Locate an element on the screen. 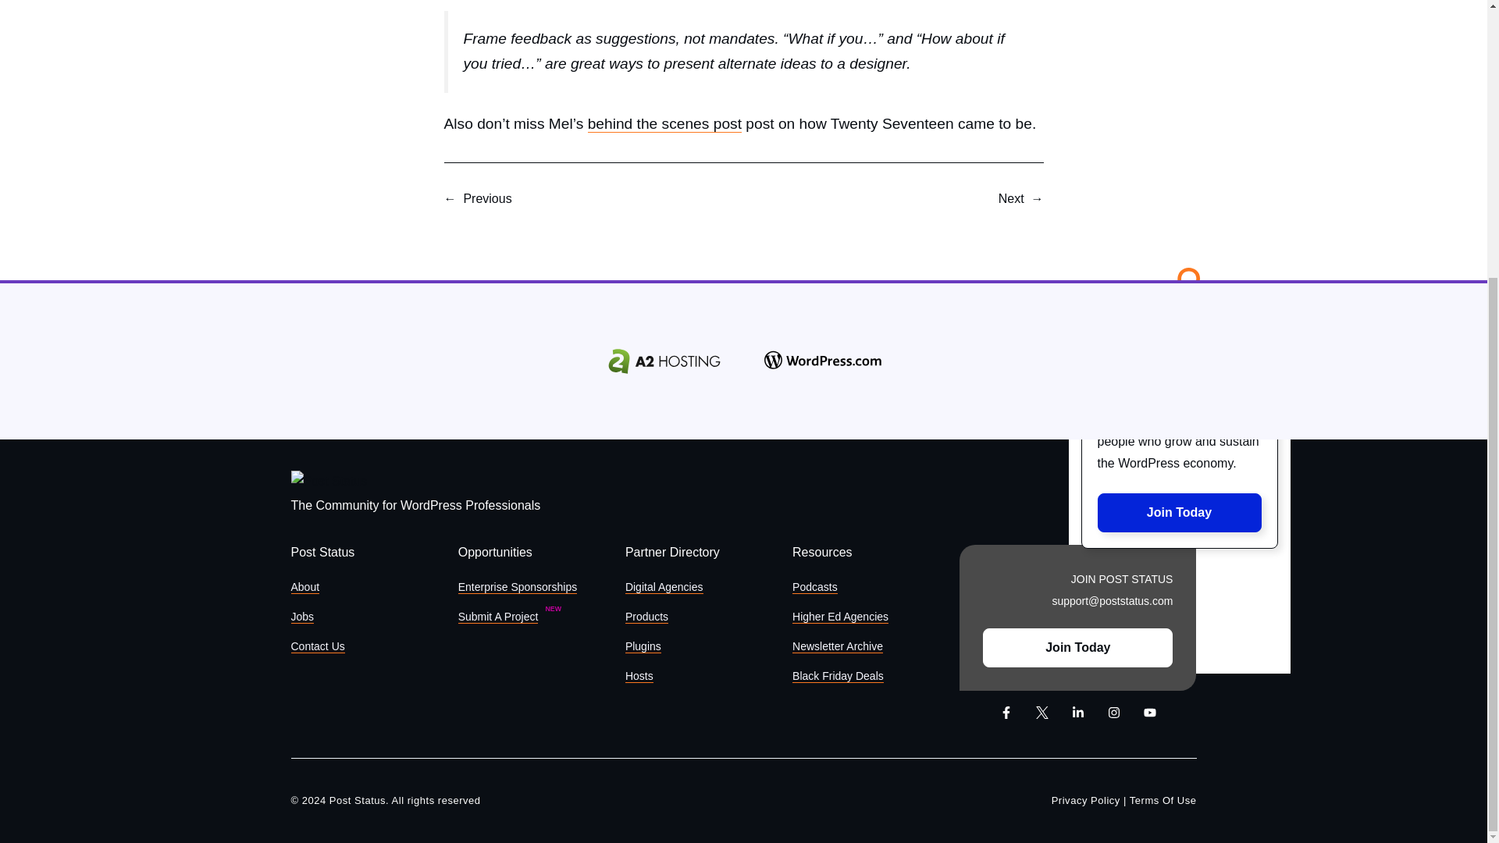 The width and height of the screenshot is (1499, 843). Join Today is located at coordinates (1077, 648).